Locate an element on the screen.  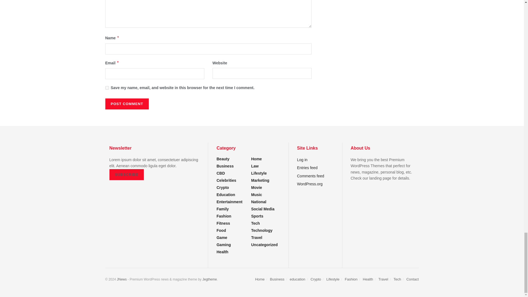
Post Comment is located at coordinates (127, 104).